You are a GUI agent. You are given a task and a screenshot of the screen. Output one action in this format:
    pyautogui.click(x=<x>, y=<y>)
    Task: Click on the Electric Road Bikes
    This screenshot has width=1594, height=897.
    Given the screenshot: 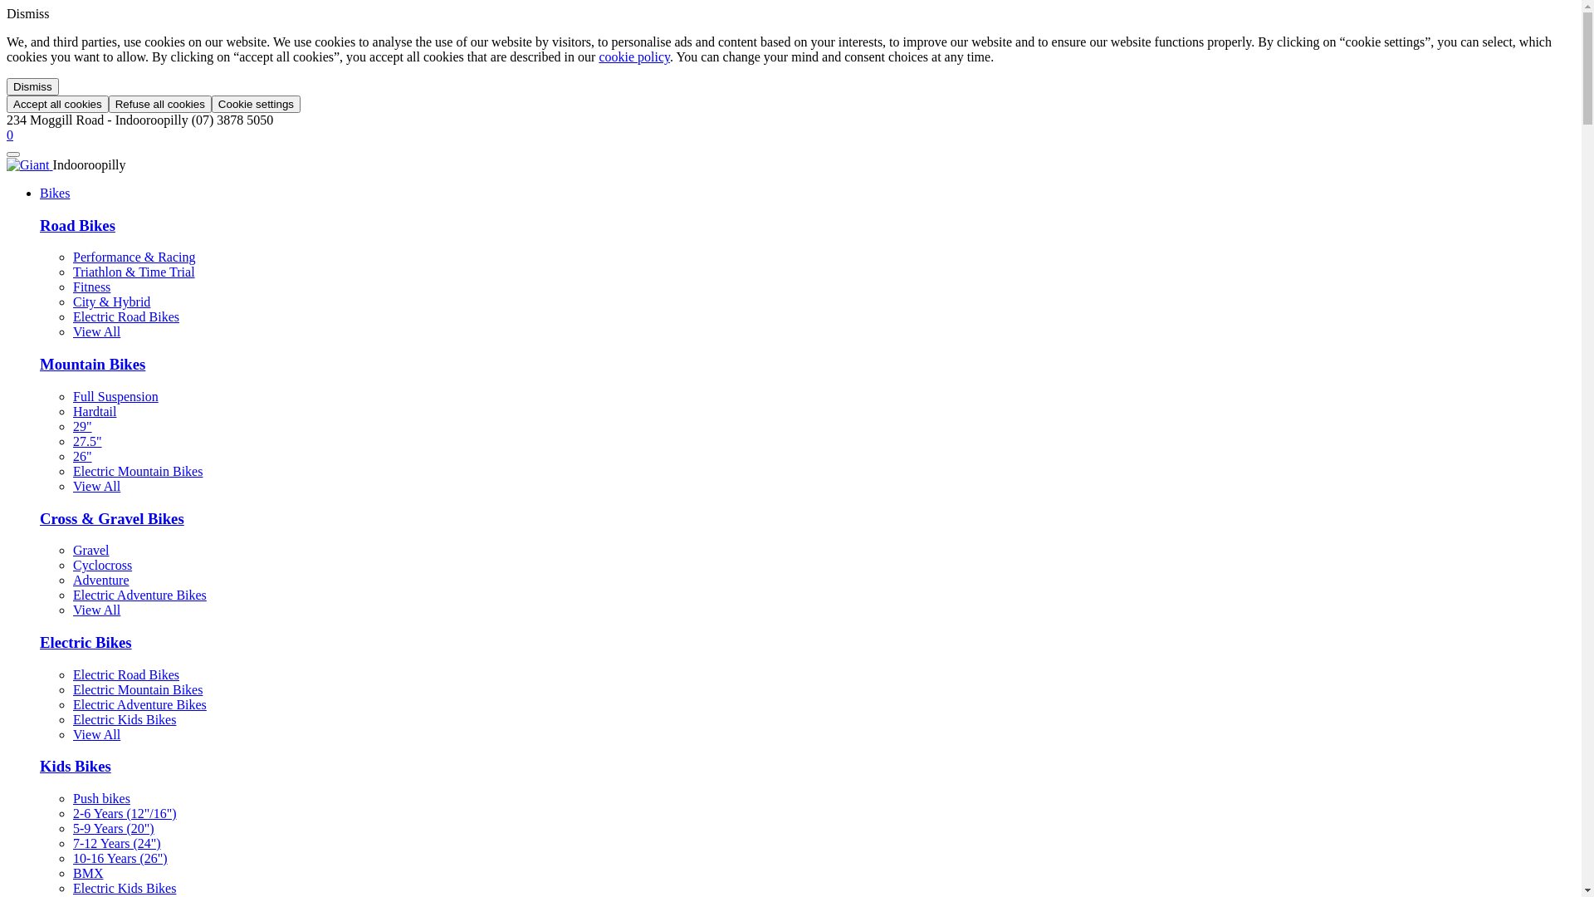 What is the action you would take?
    pyautogui.click(x=126, y=317)
    